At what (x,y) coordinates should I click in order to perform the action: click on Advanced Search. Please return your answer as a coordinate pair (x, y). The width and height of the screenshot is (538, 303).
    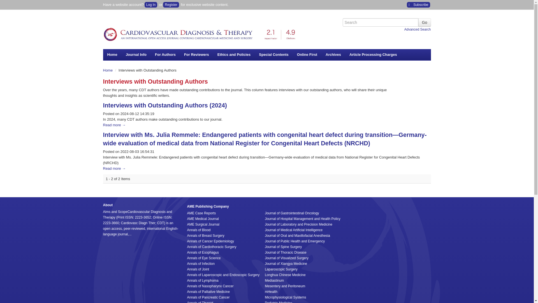
    Looking at the image, I should click on (418, 29).